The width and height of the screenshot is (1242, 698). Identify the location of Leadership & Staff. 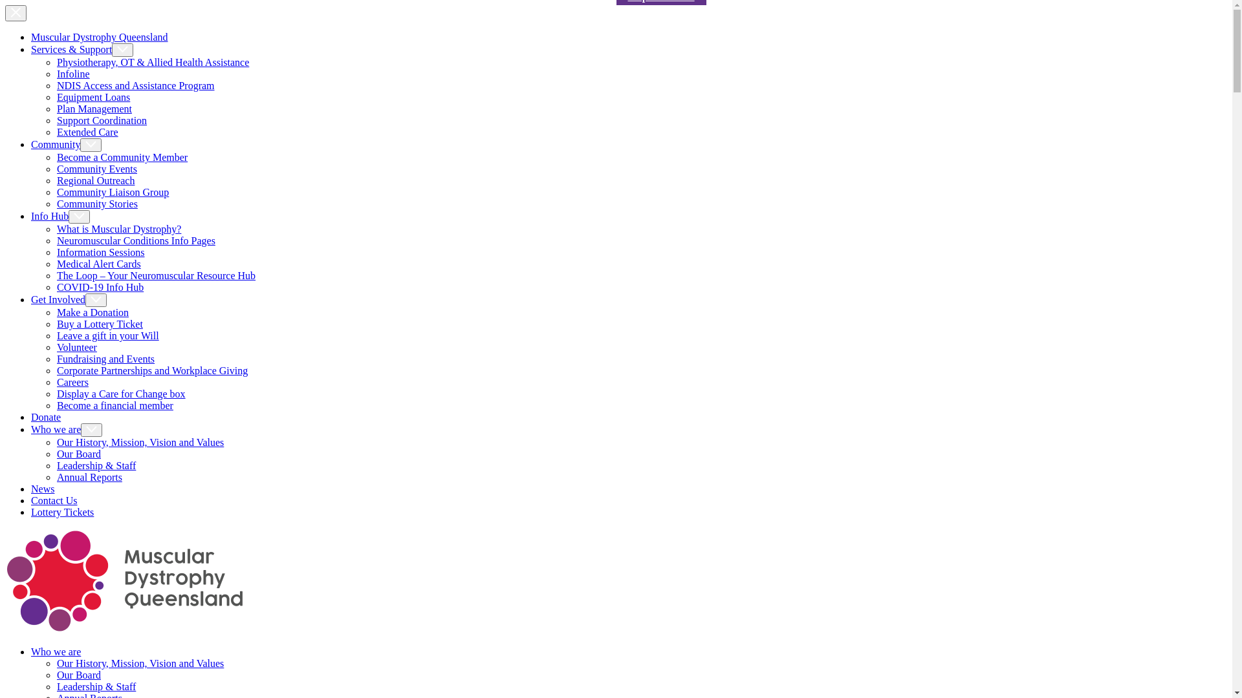
(96, 686).